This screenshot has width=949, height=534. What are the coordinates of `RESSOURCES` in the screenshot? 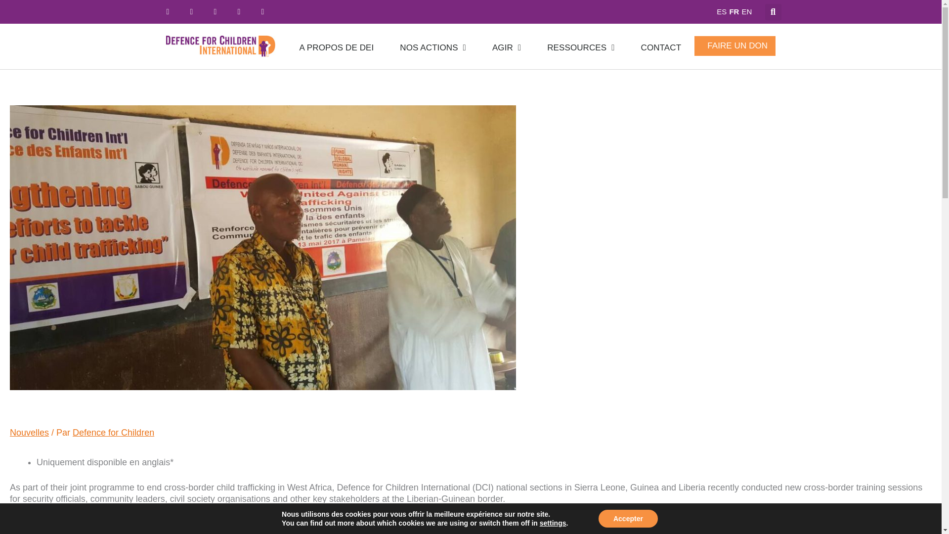 It's located at (580, 47).